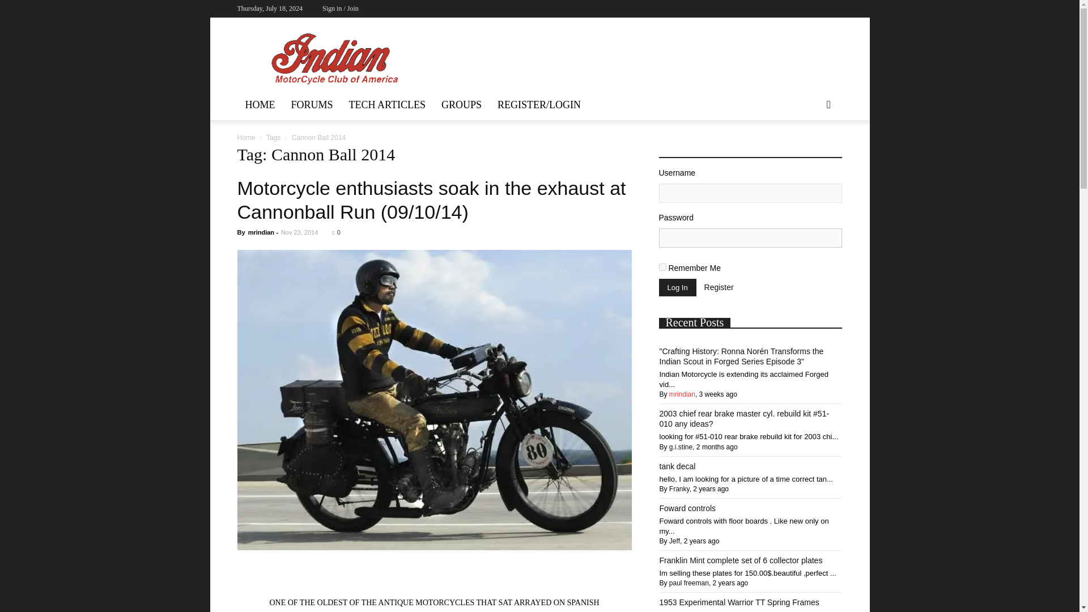 The height and width of the screenshot is (612, 1088). I want to click on Jeff, so click(674, 541).